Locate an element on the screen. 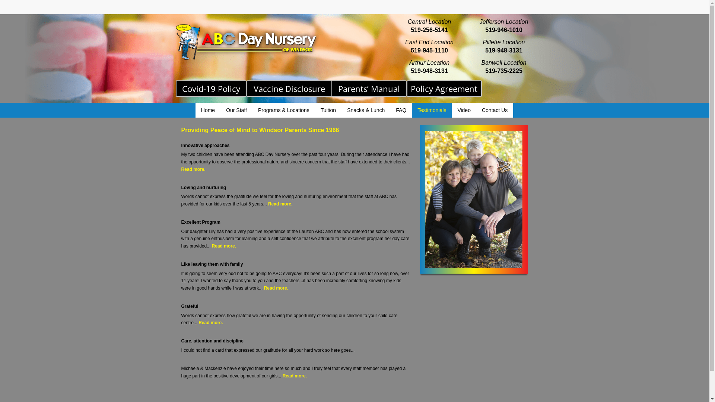 This screenshot has height=402, width=715. Video is located at coordinates (464, 110).